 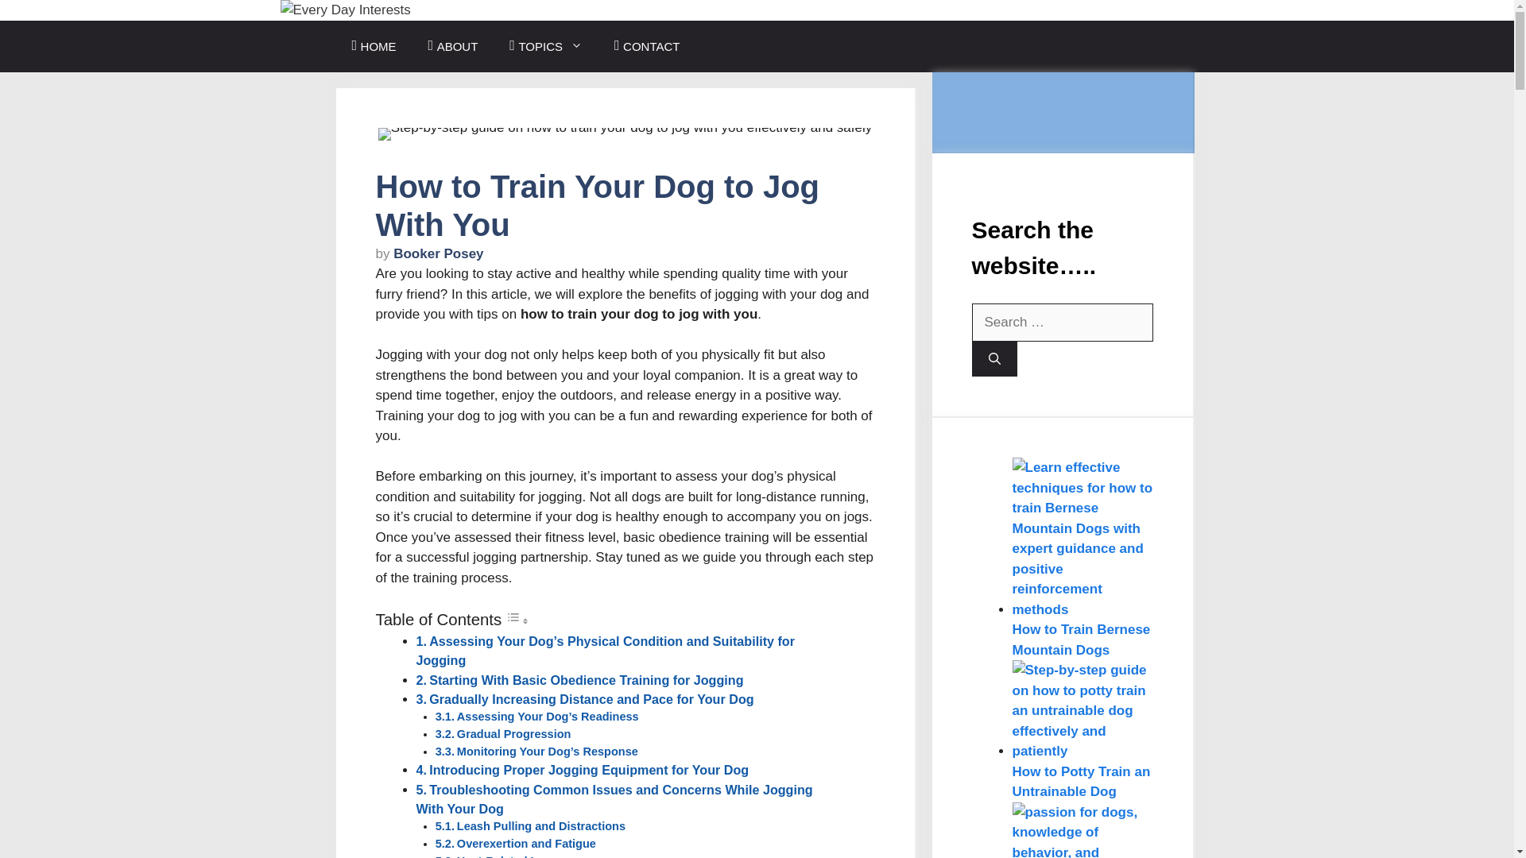 I want to click on Heat-Related Issues, so click(x=511, y=856).